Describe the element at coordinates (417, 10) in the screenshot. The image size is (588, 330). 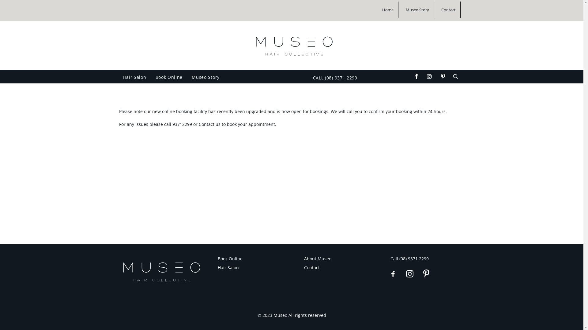
I see `Museo Story` at that location.